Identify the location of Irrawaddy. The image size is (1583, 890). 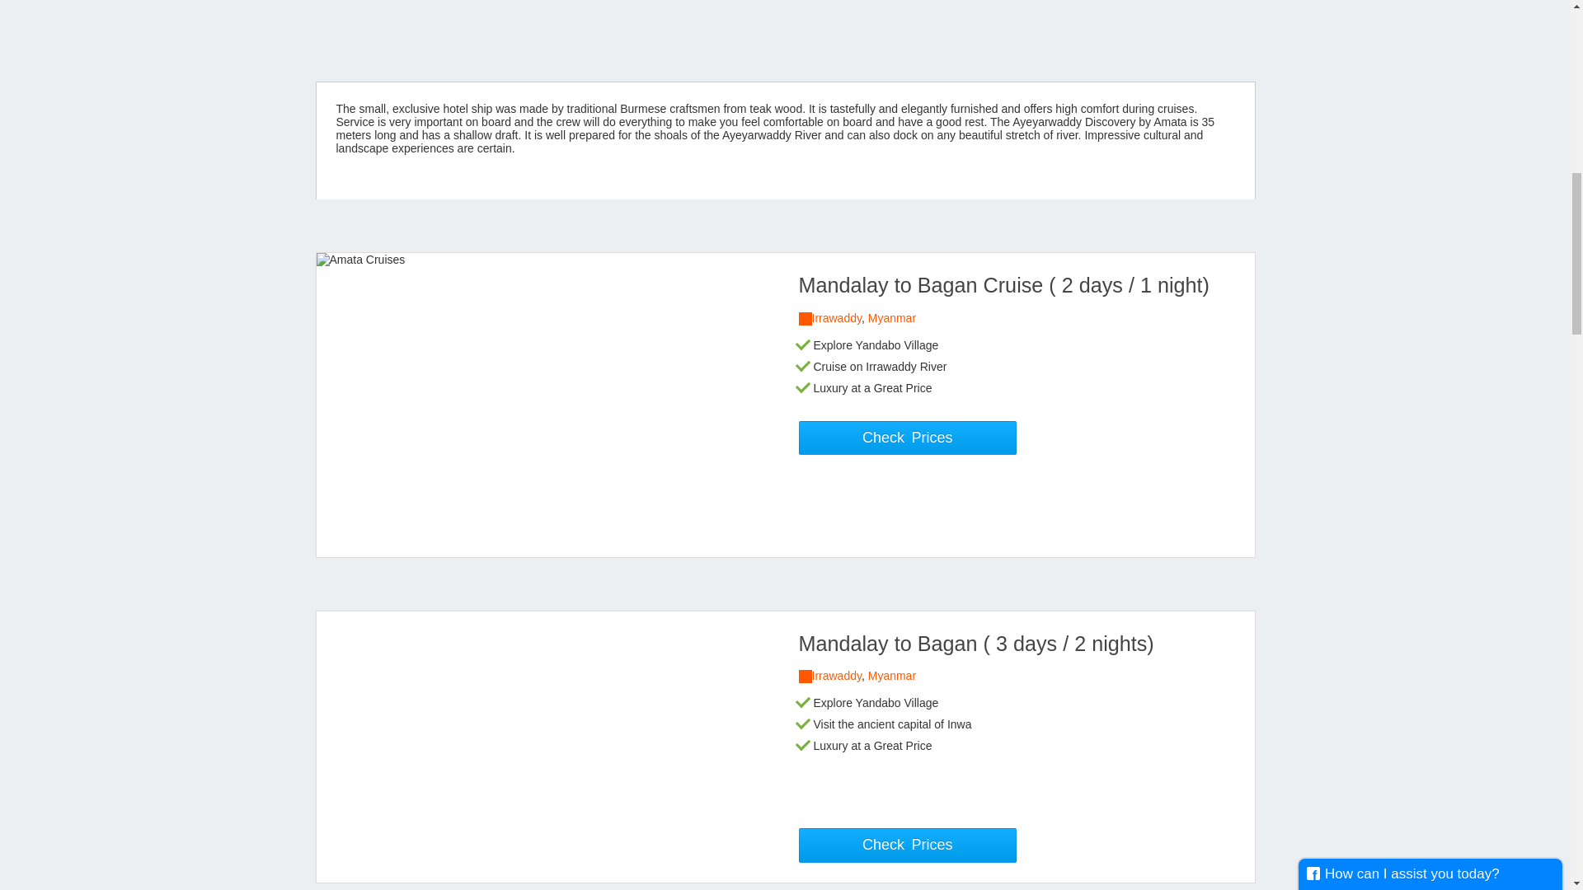
(836, 318).